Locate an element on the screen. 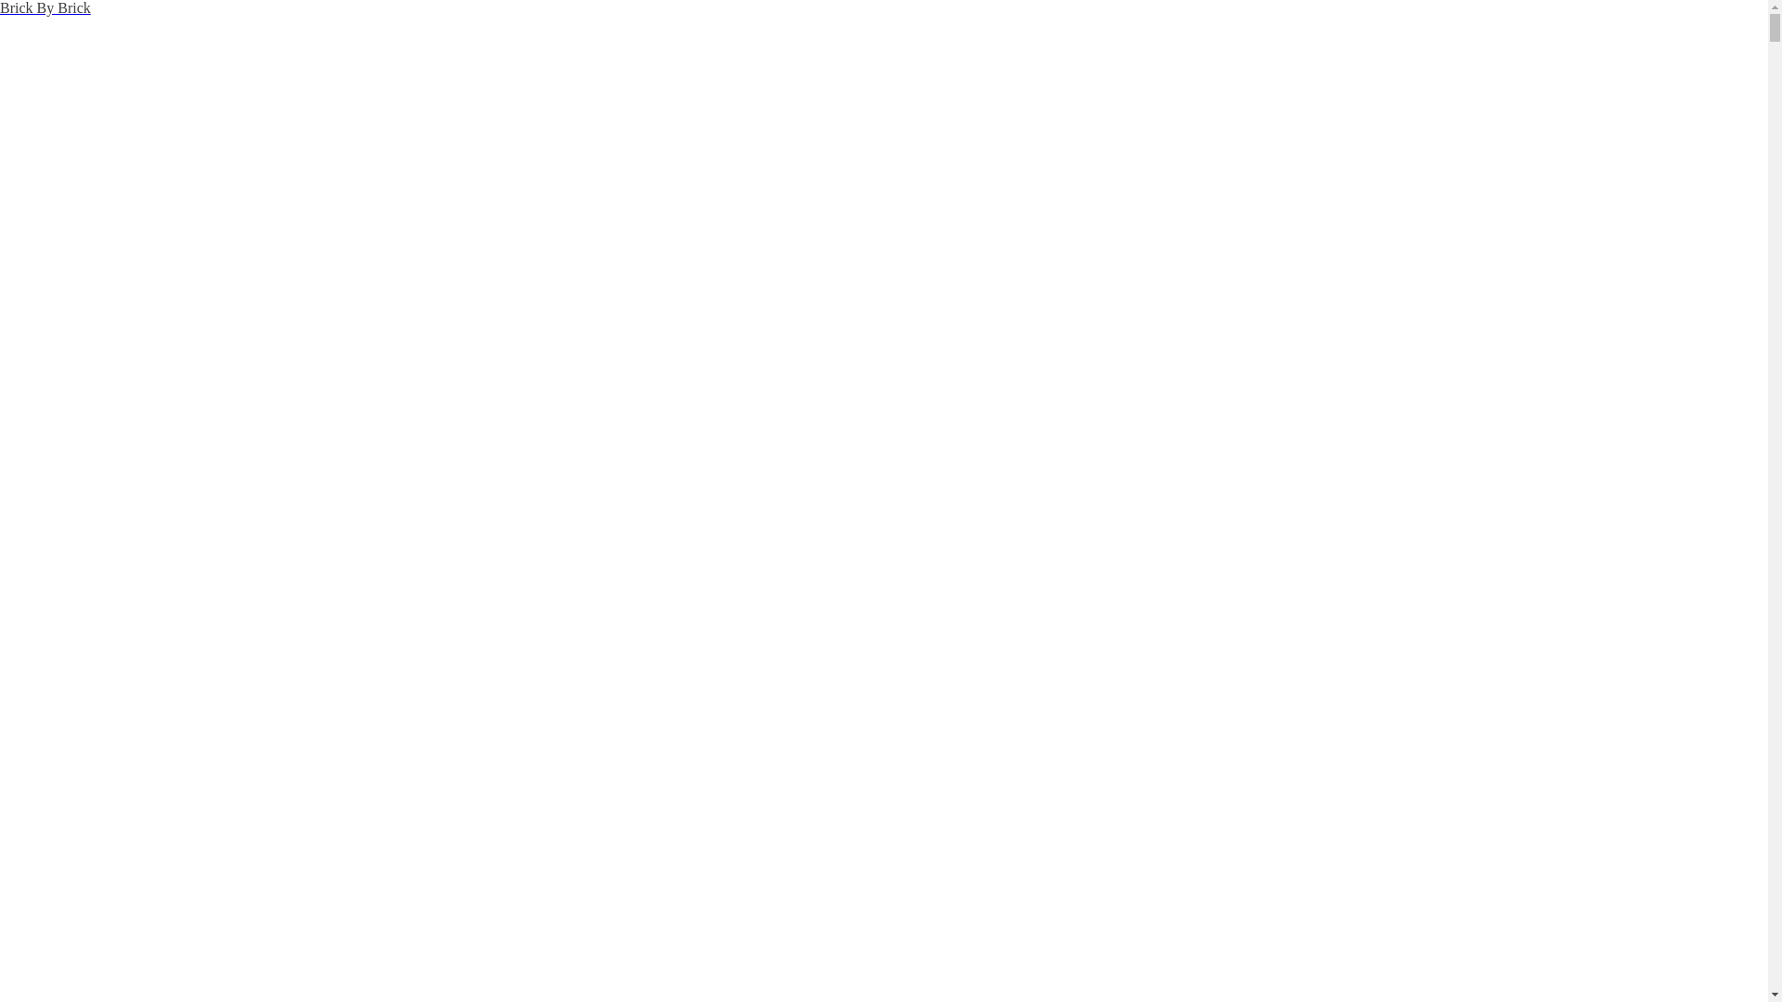 Image resolution: width=1782 pixels, height=1002 pixels. Brick By Brick is located at coordinates (45, 7).